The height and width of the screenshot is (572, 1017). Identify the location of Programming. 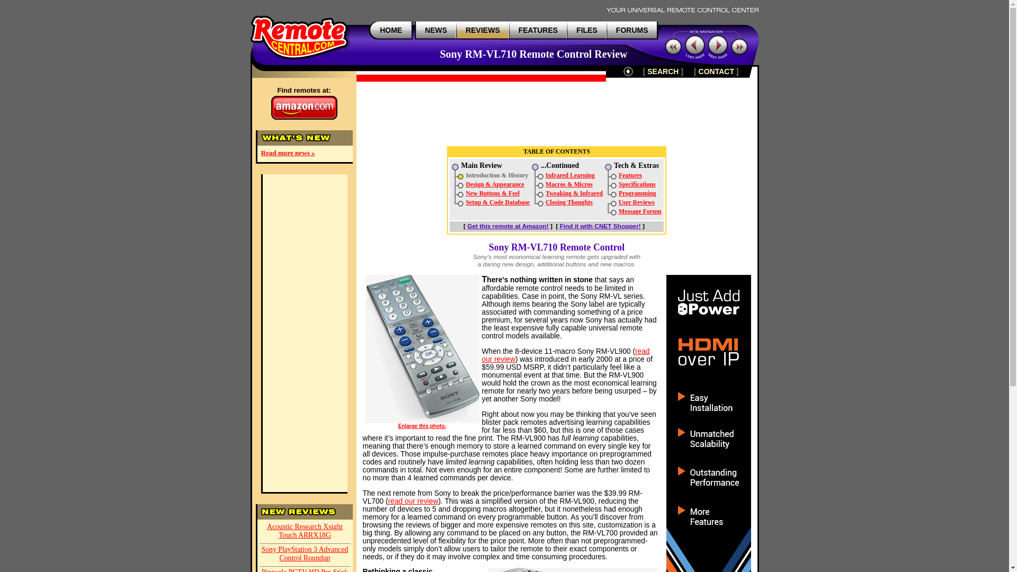
(637, 193).